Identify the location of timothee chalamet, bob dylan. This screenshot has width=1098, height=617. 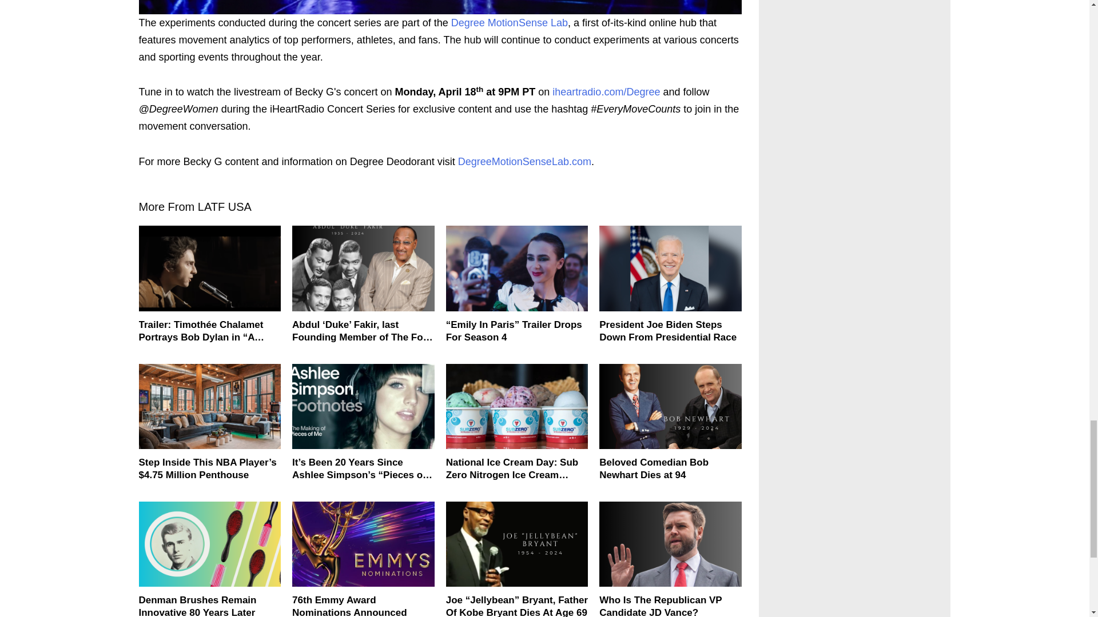
(209, 269).